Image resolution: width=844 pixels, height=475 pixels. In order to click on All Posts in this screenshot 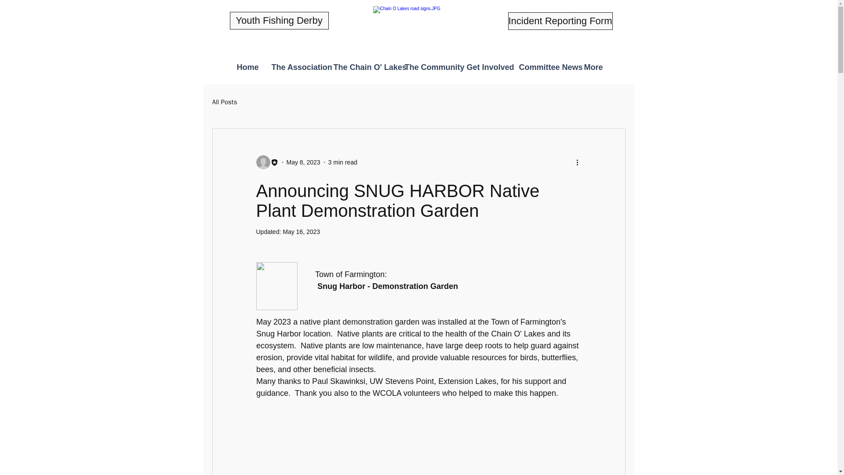, I will do `click(224, 102)`.